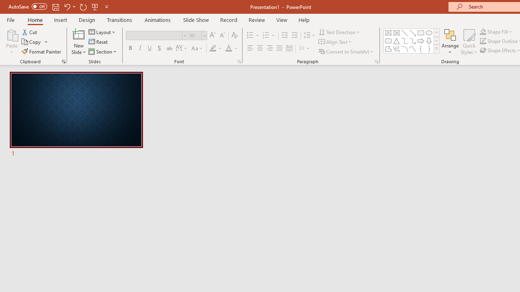  I want to click on Font Color Red, so click(228, 49).